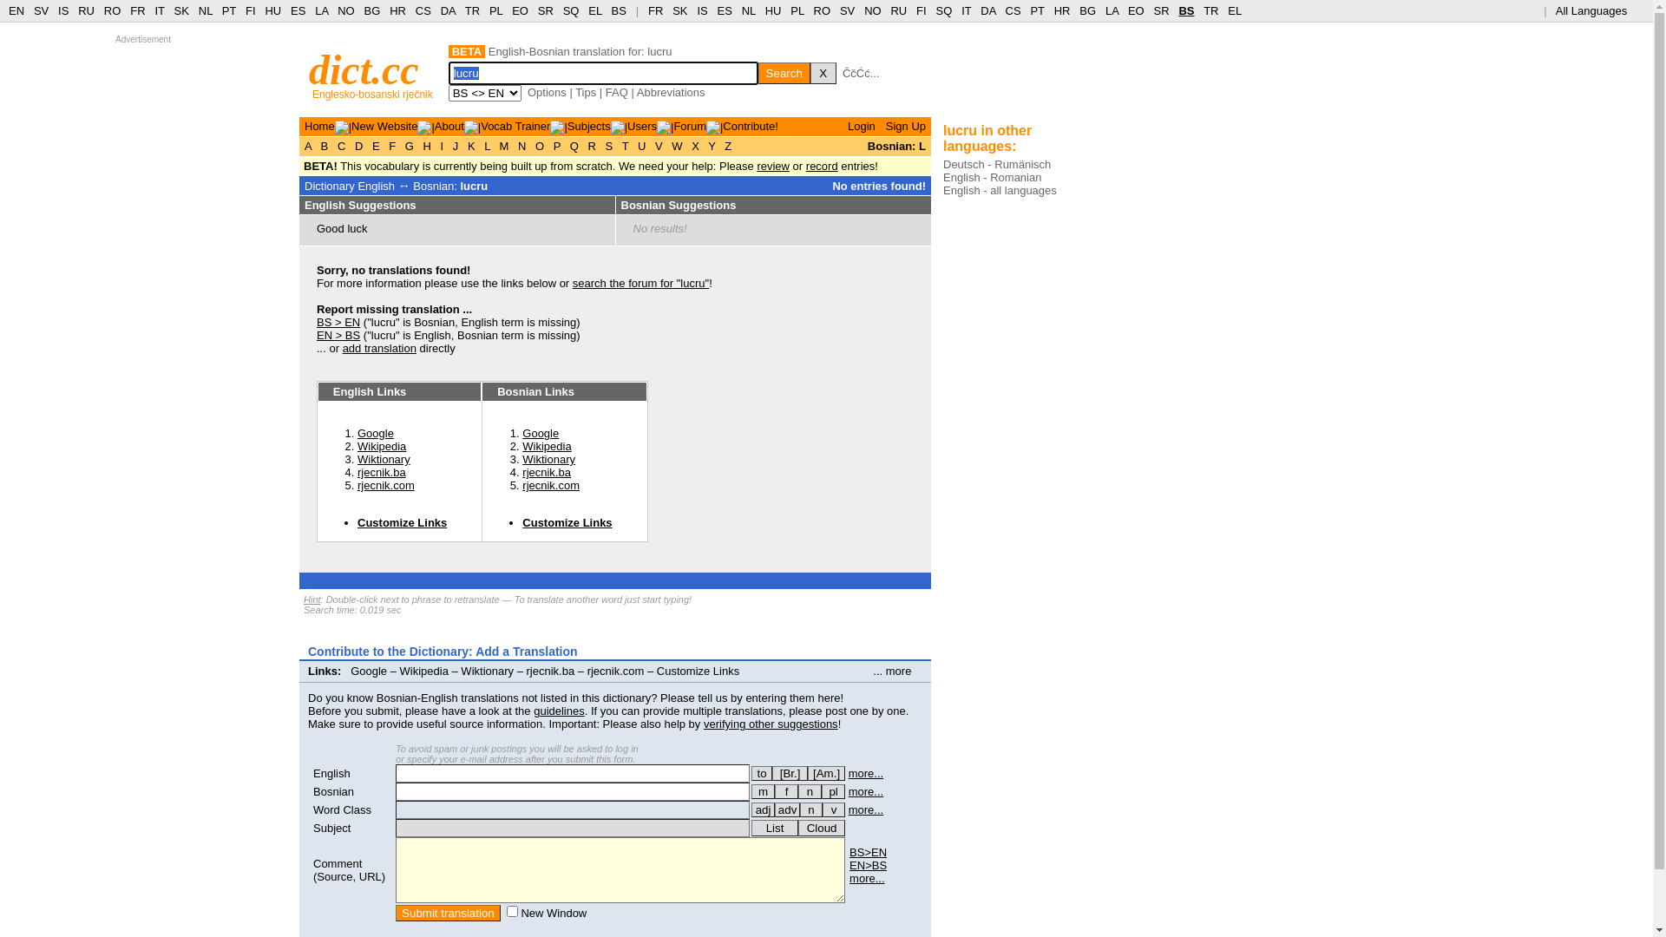 This screenshot has height=937, width=1666. I want to click on D, so click(359, 146).